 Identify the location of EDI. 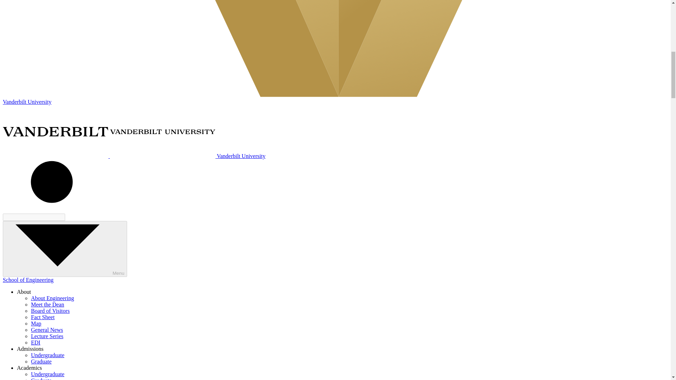
(36, 342).